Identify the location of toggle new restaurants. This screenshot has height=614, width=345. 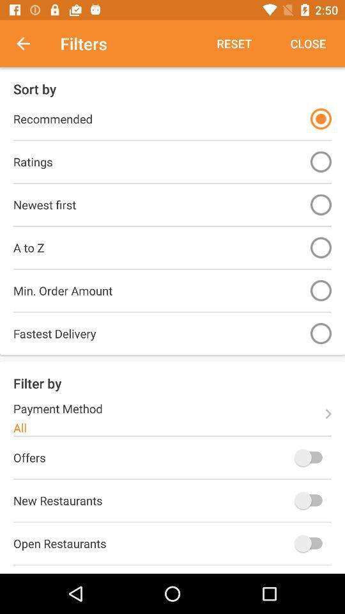
(312, 500).